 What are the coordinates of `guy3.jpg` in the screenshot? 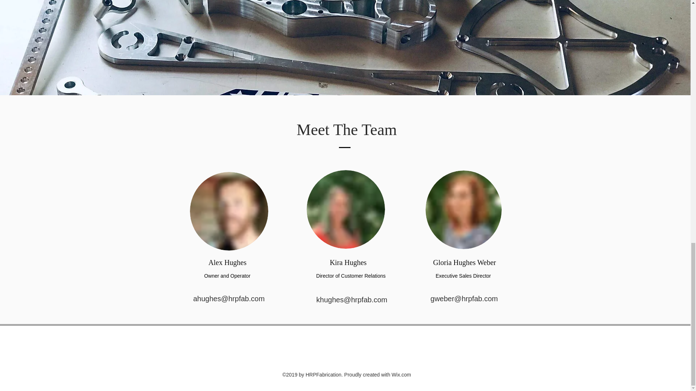 It's located at (463, 209).